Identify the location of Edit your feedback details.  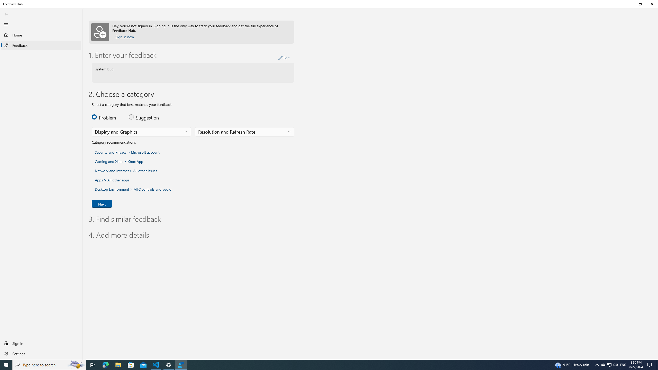
(284, 58).